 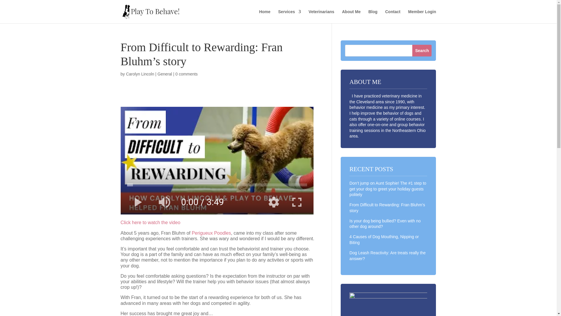 I want to click on Carolyn Lincoln, so click(x=140, y=74).